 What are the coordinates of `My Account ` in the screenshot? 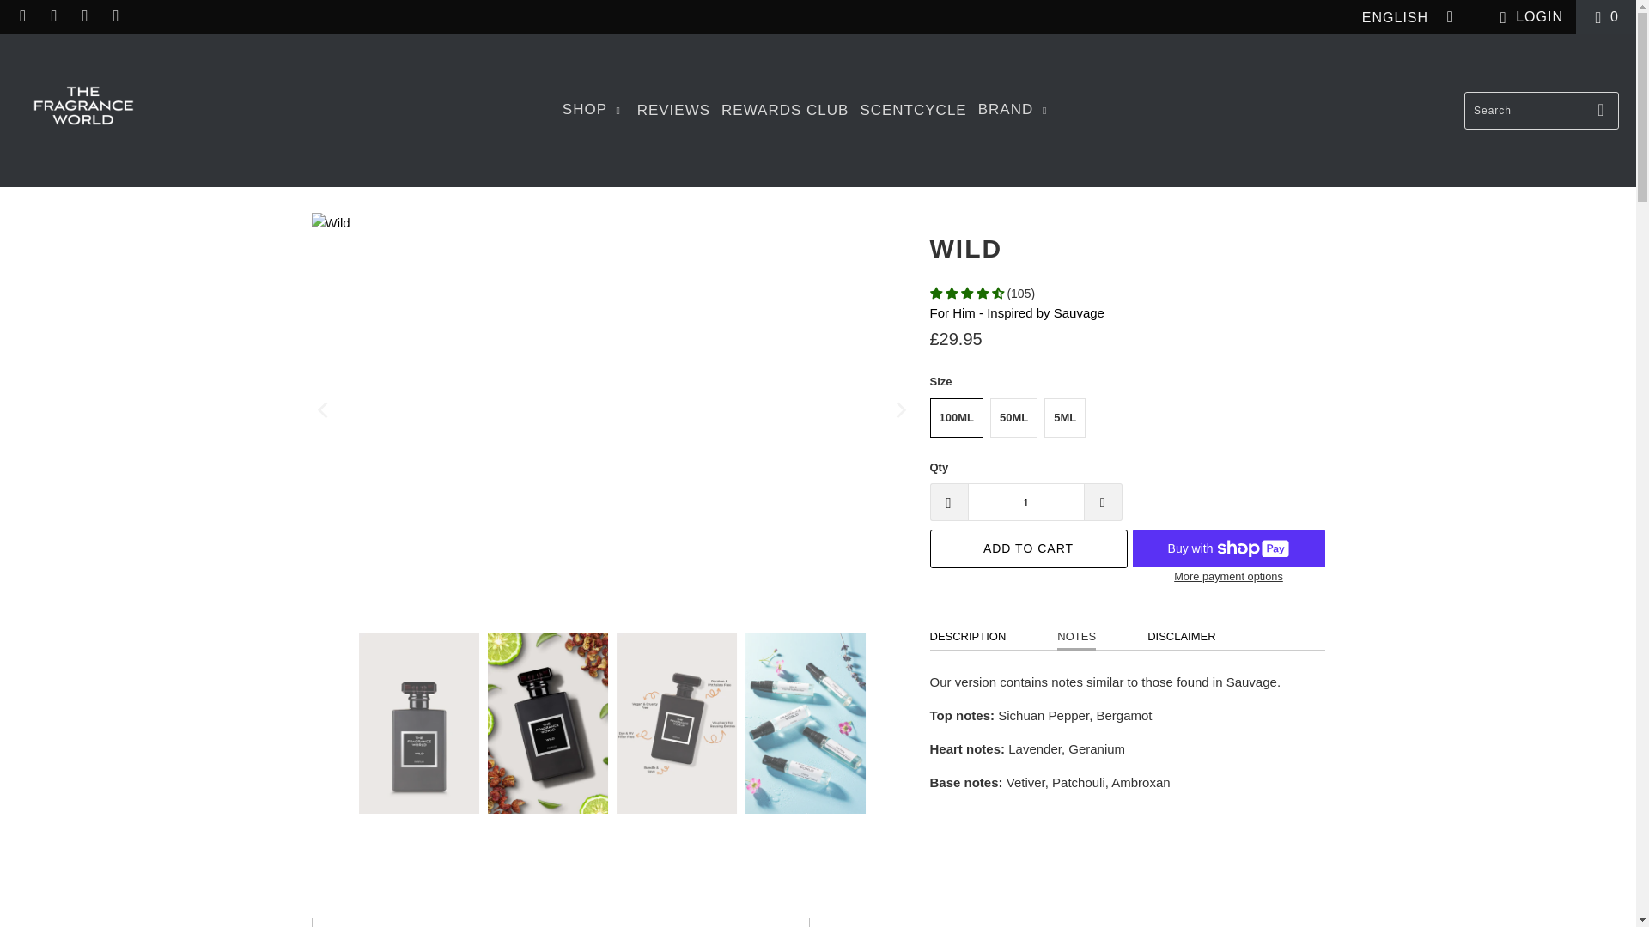 It's located at (1527, 17).